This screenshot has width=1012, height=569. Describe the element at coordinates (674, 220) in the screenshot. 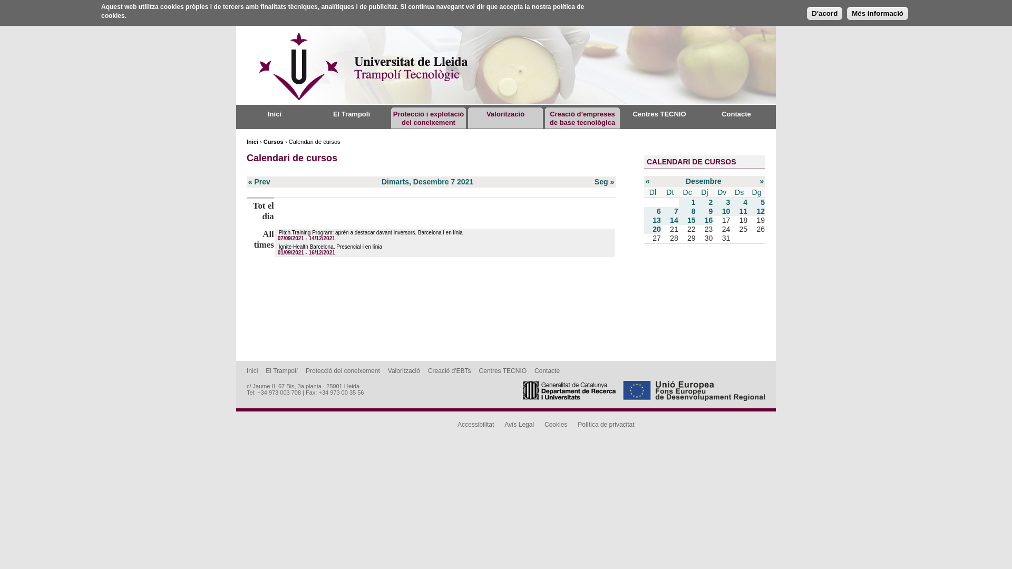

I see `14` at that location.